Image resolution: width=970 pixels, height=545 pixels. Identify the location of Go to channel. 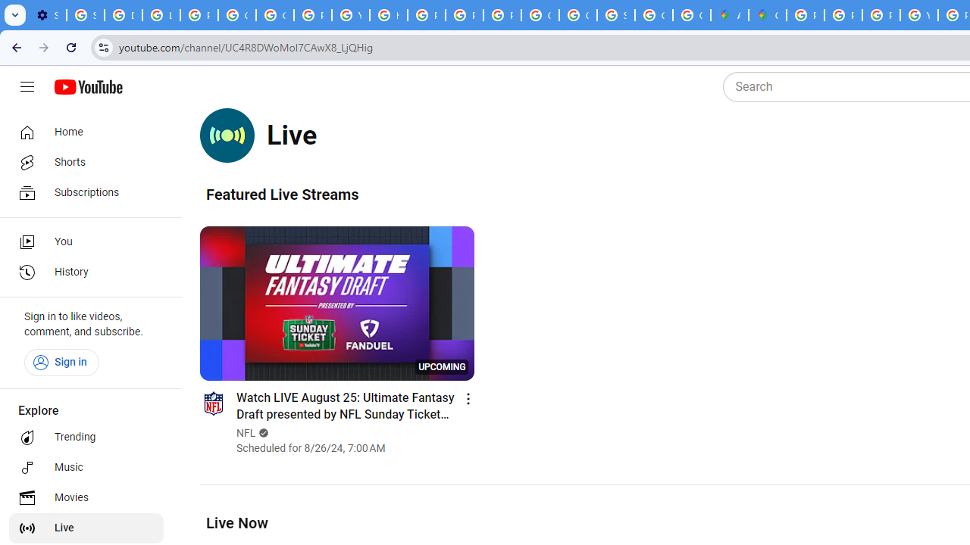
(213, 403).